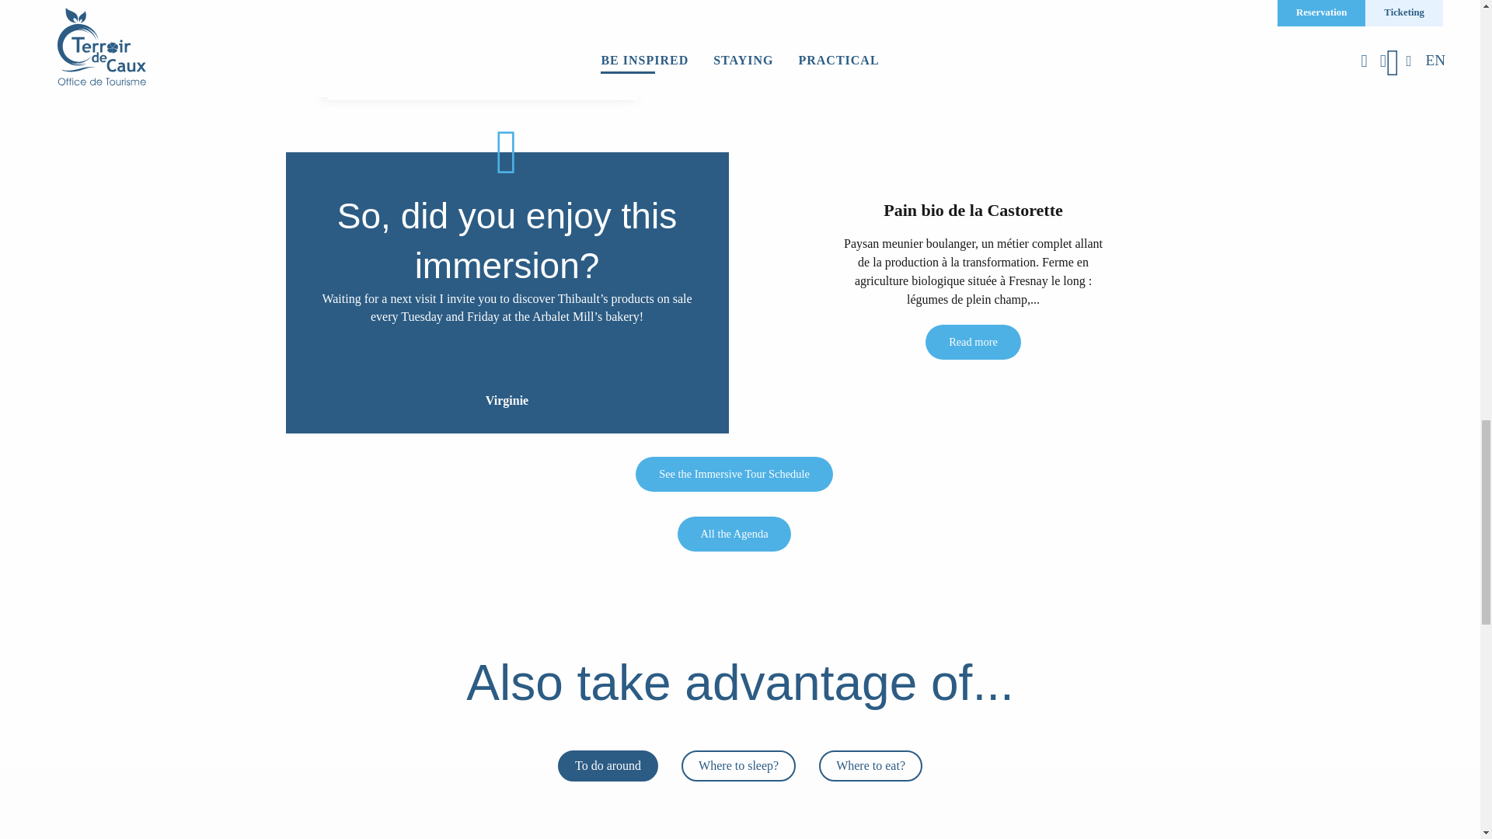 Image resolution: width=1492 pixels, height=839 pixels. I want to click on All the Agenda, so click(514, 829).